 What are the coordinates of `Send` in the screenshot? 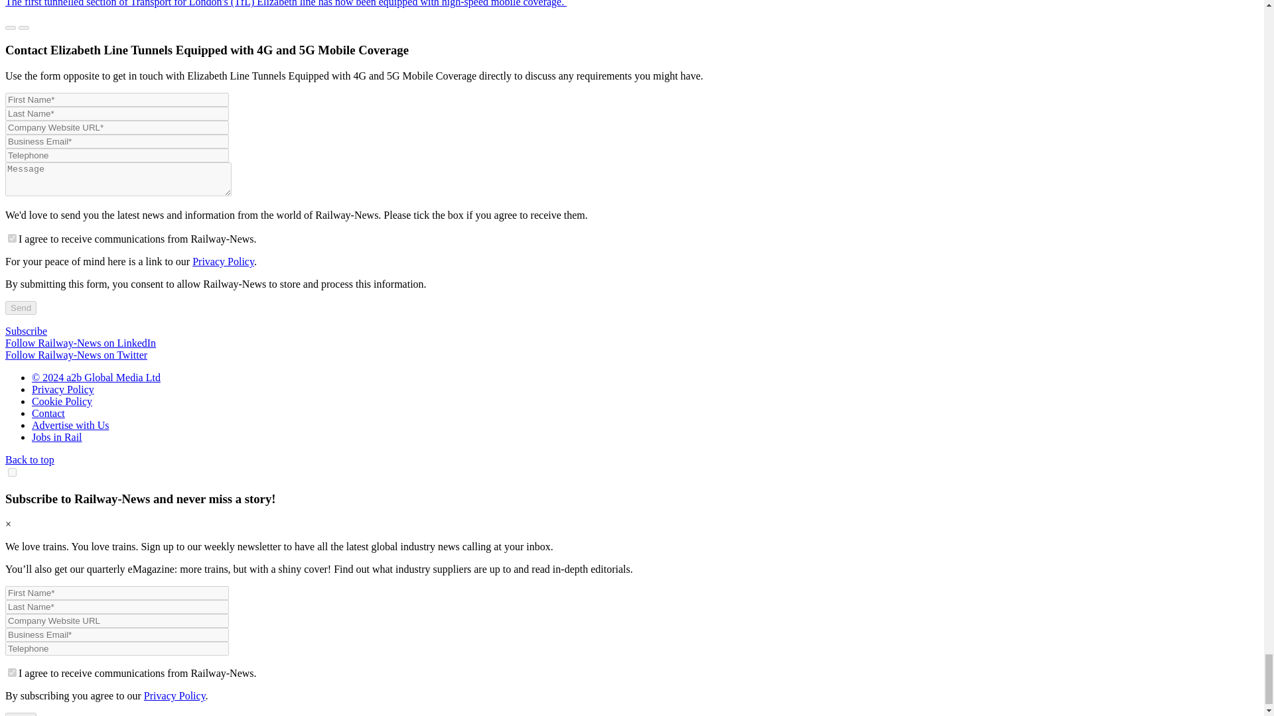 It's located at (21, 308).